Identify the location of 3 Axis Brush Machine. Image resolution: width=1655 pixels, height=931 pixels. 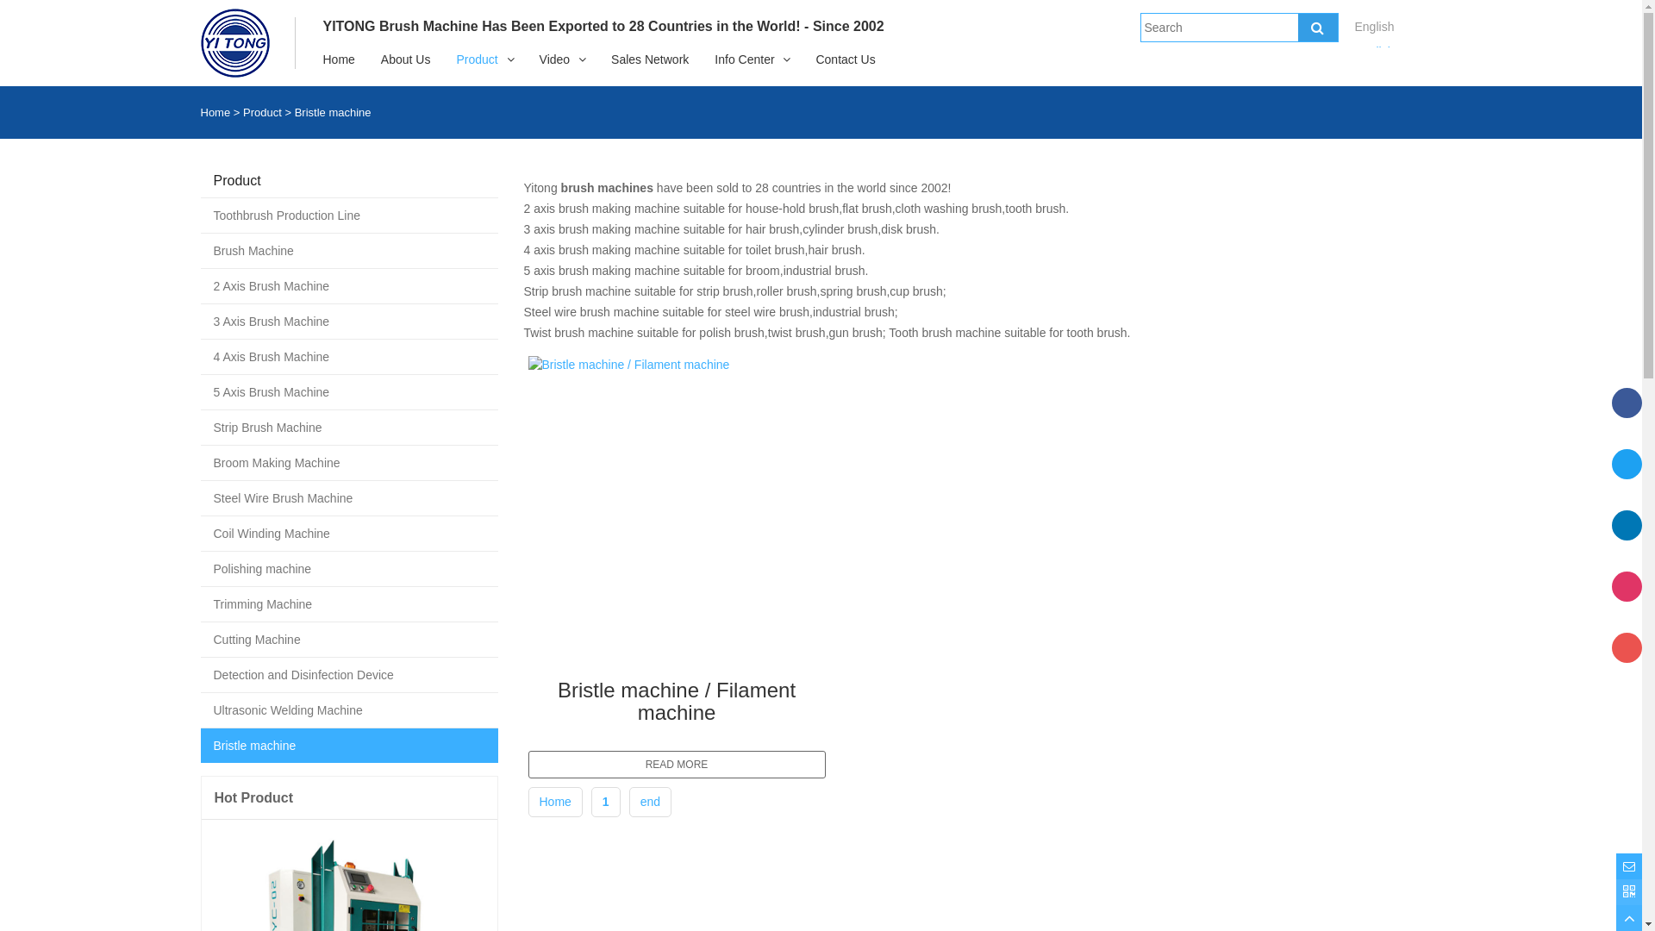
(348, 322).